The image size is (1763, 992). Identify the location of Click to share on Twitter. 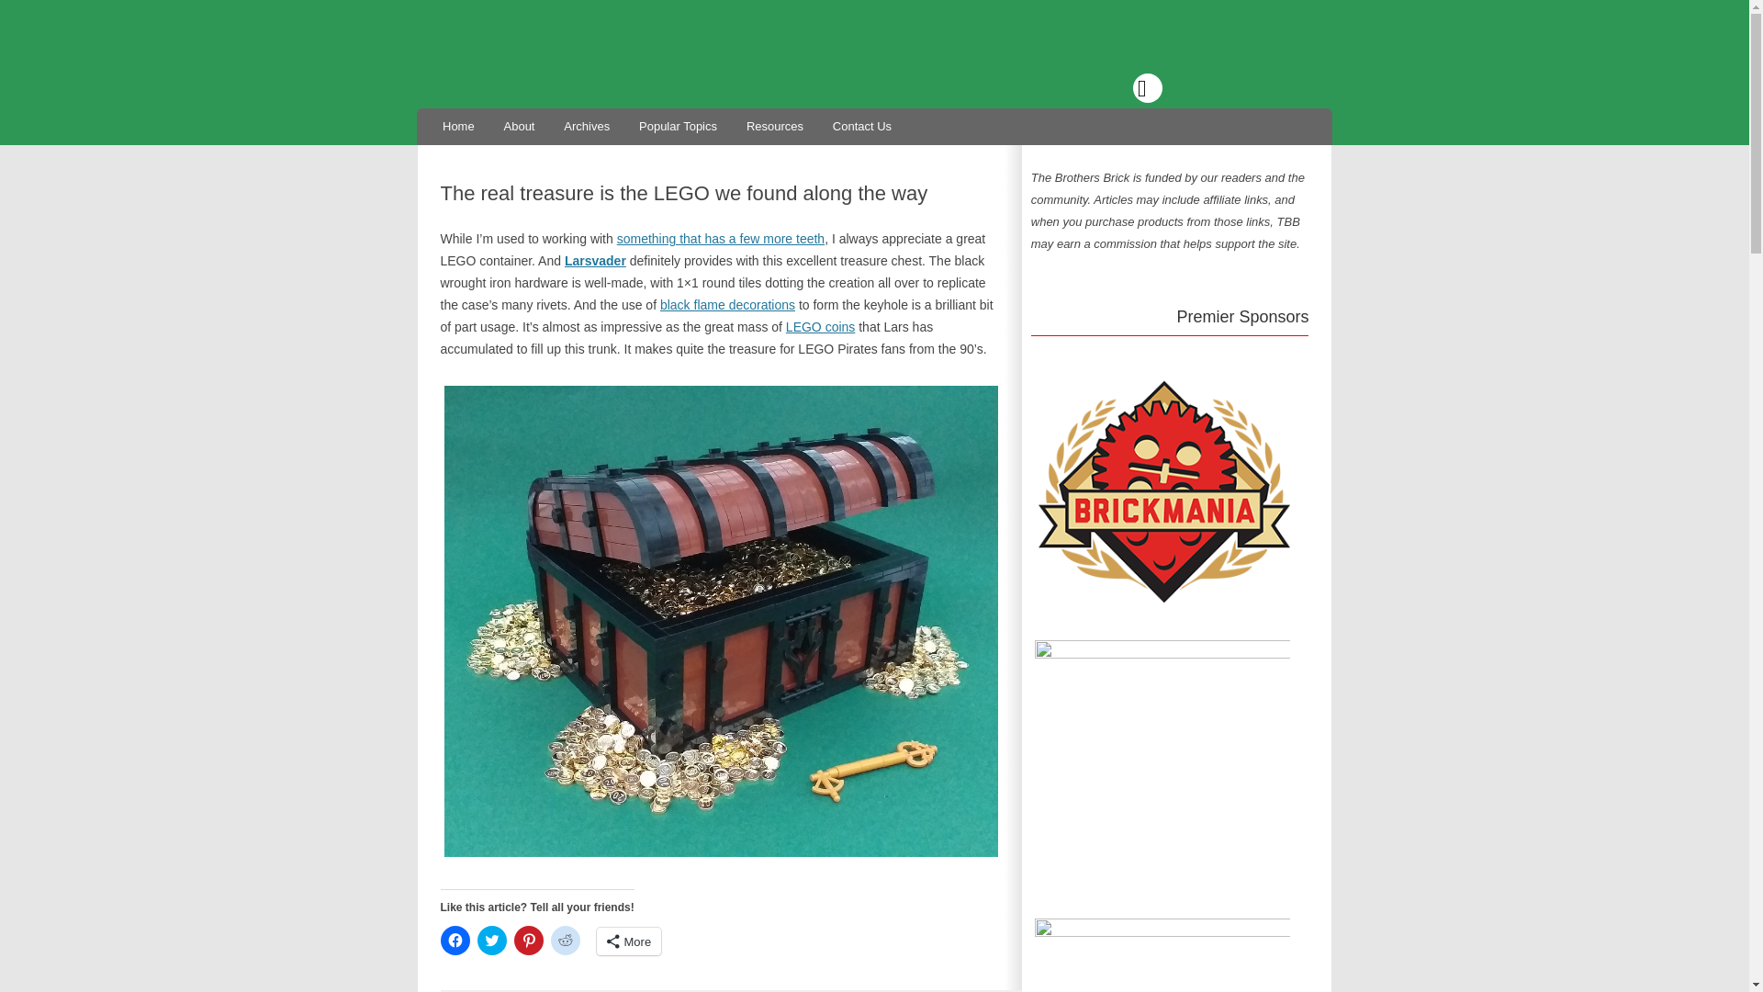
(492, 941).